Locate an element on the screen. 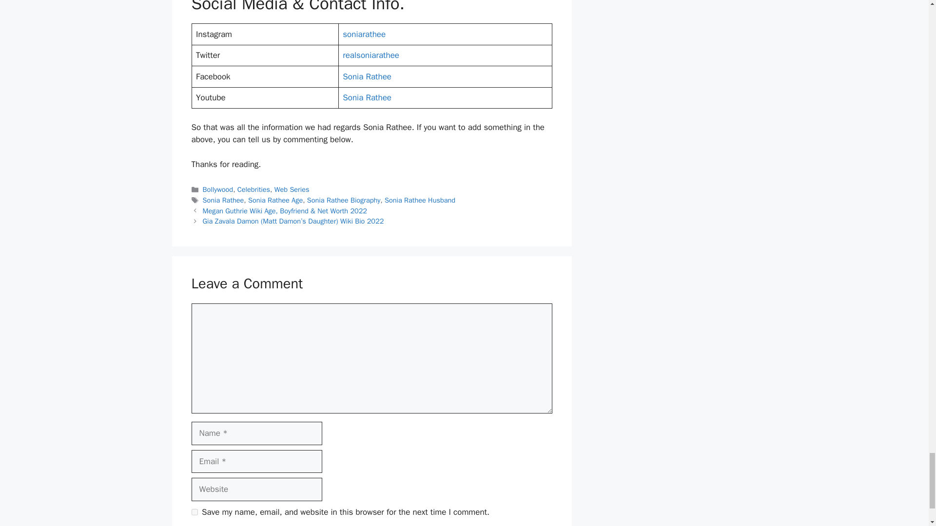 The image size is (936, 526). Celebrities is located at coordinates (253, 189).